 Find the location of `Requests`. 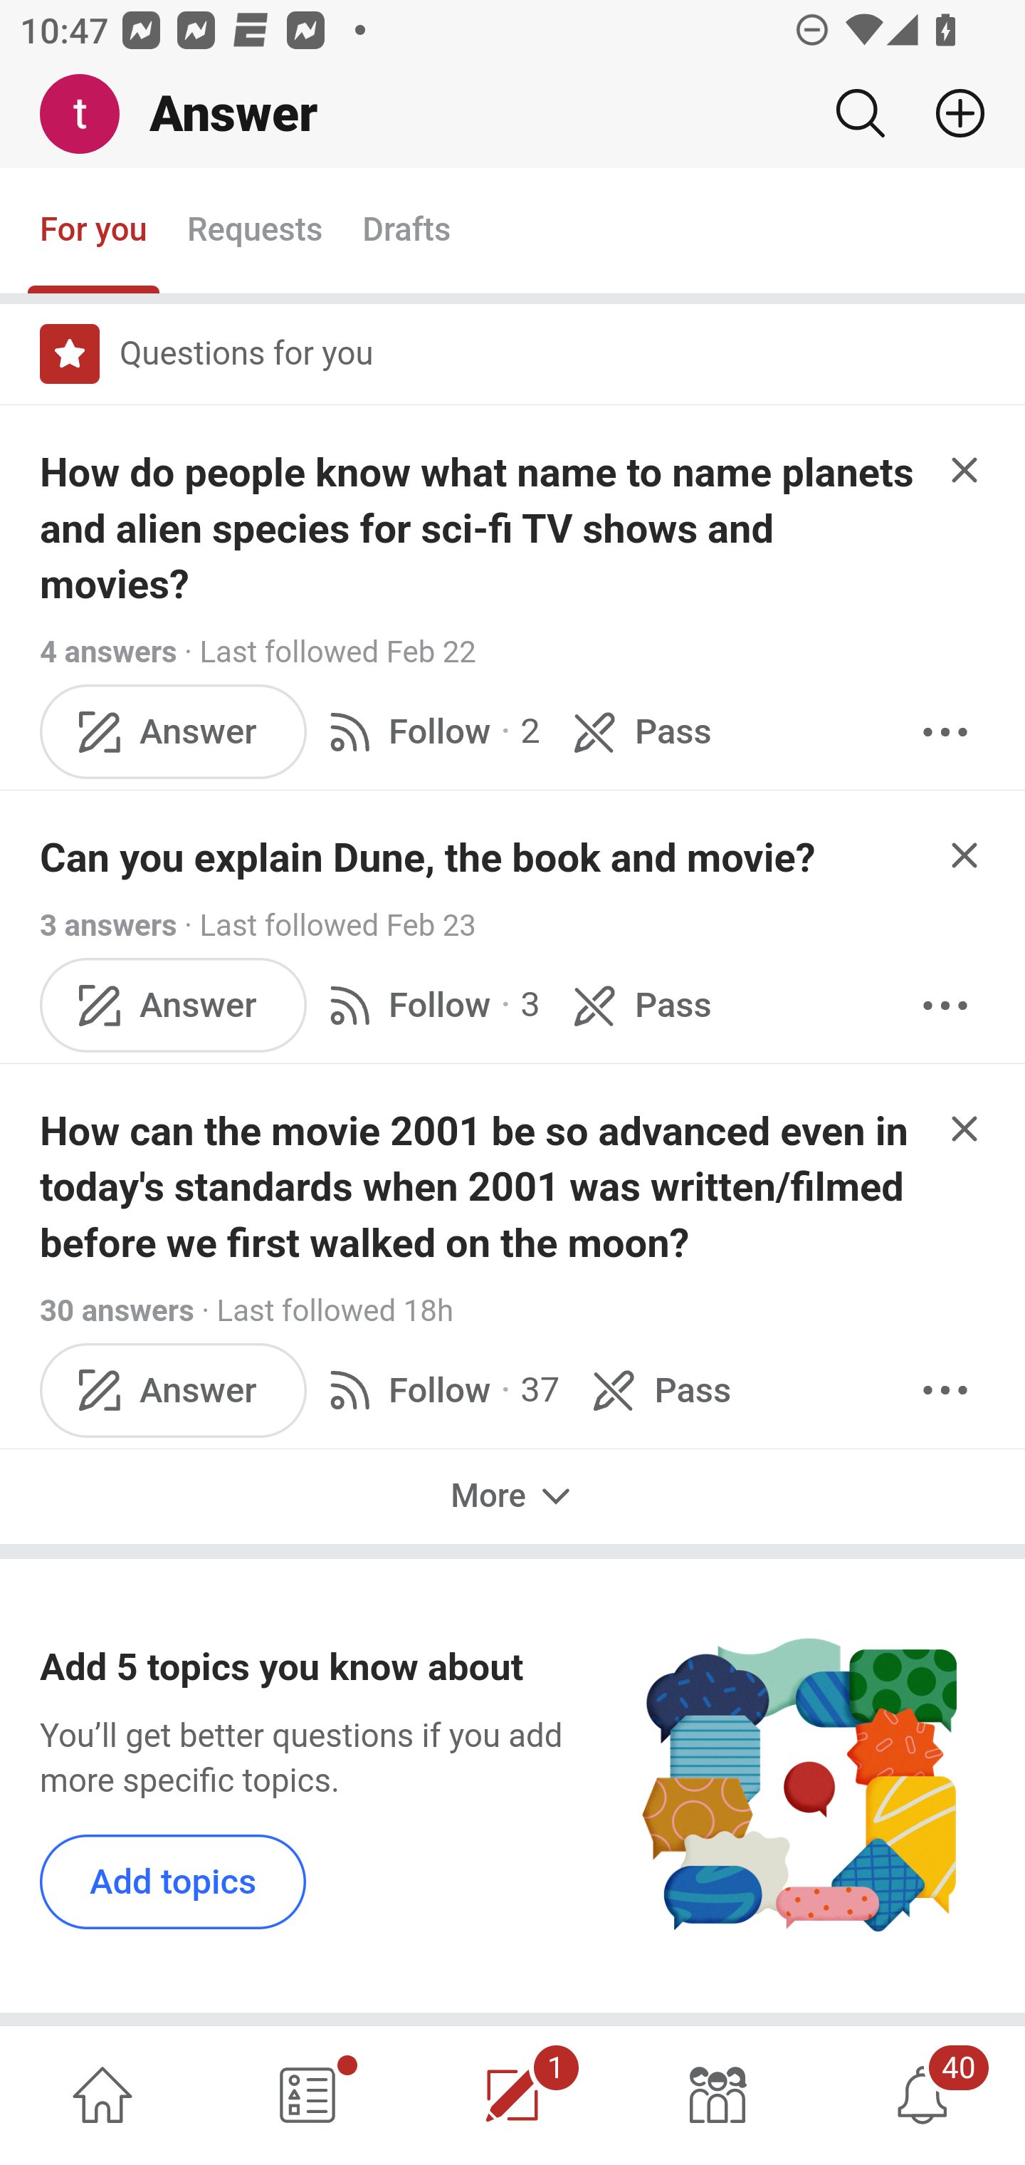

Requests is located at coordinates (253, 231).